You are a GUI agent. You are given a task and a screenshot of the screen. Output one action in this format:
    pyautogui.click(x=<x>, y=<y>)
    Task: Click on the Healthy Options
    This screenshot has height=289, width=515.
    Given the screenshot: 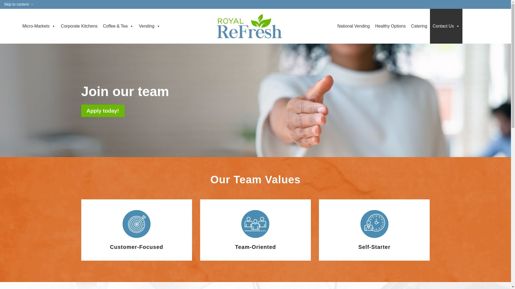 What is the action you would take?
    pyautogui.click(x=390, y=26)
    